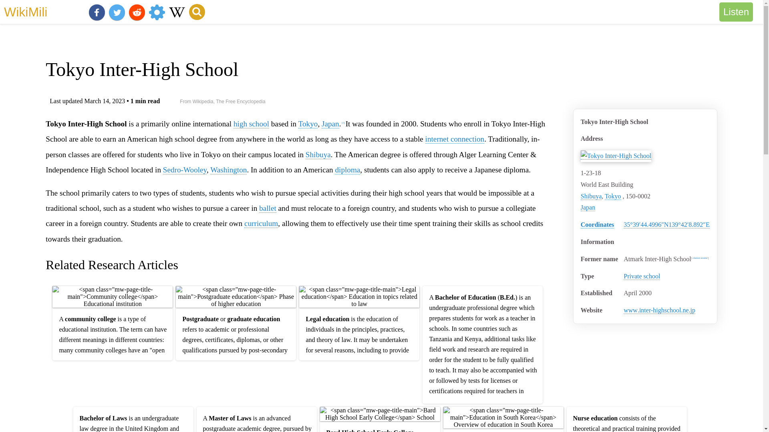 This screenshot has width=769, height=432. What do you see at coordinates (455, 139) in the screenshot?
I see `internet connection` at bounding box center [455, 139].